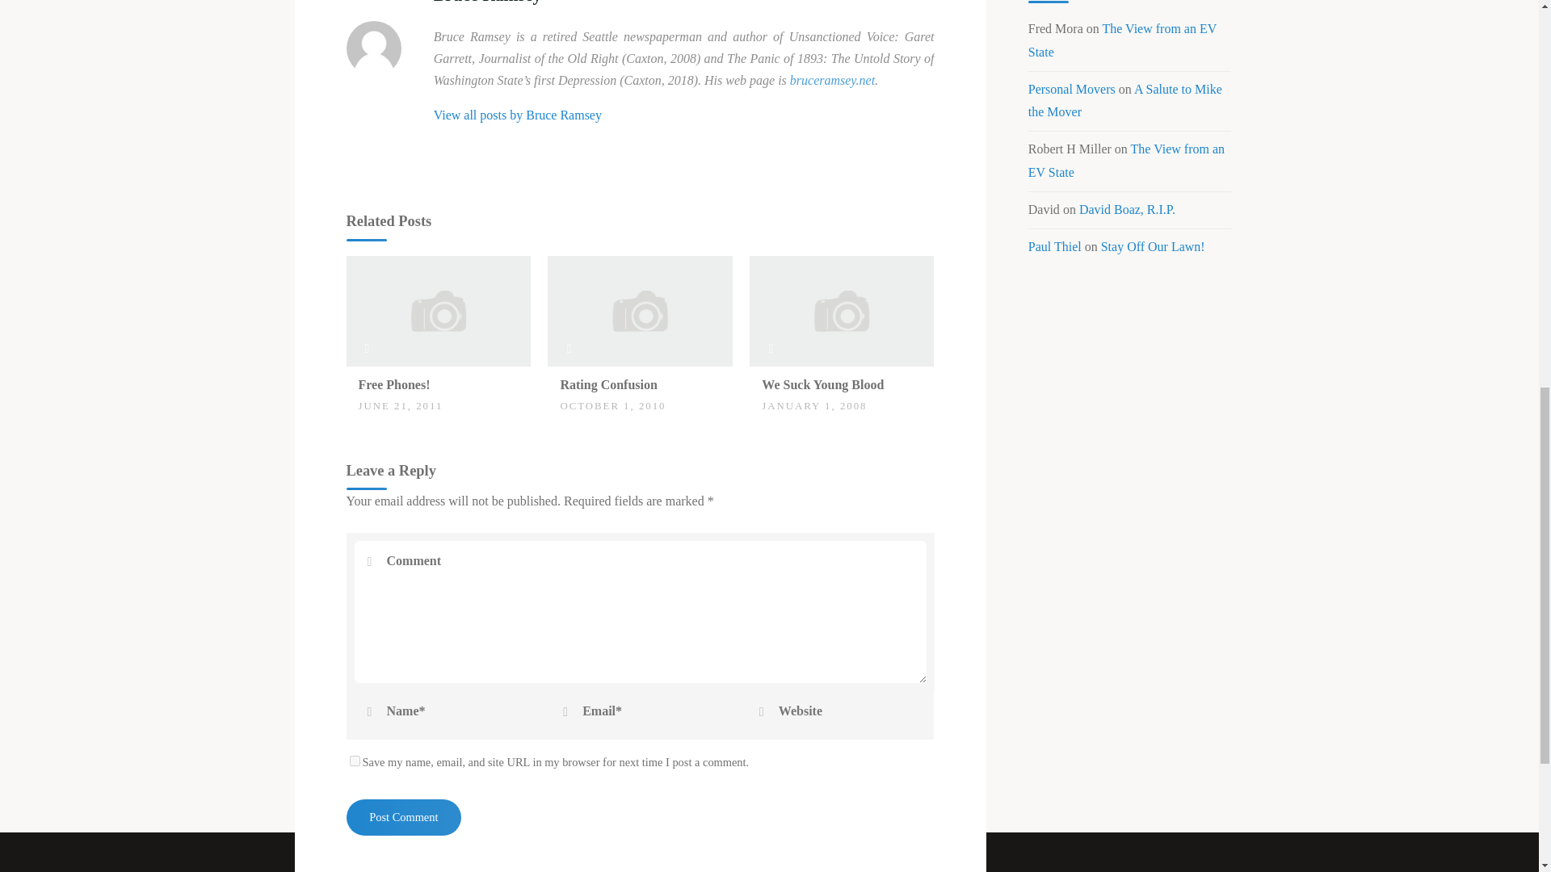  I want to click on Post Comment, so click(403, 817).